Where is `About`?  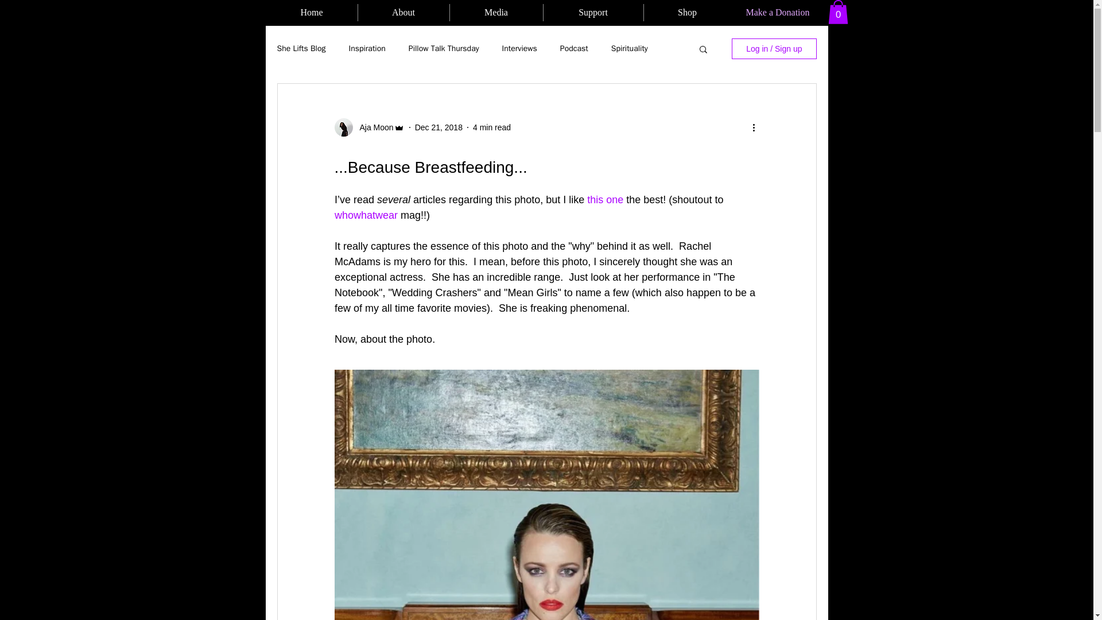
About is located at coordinates (404, 12).